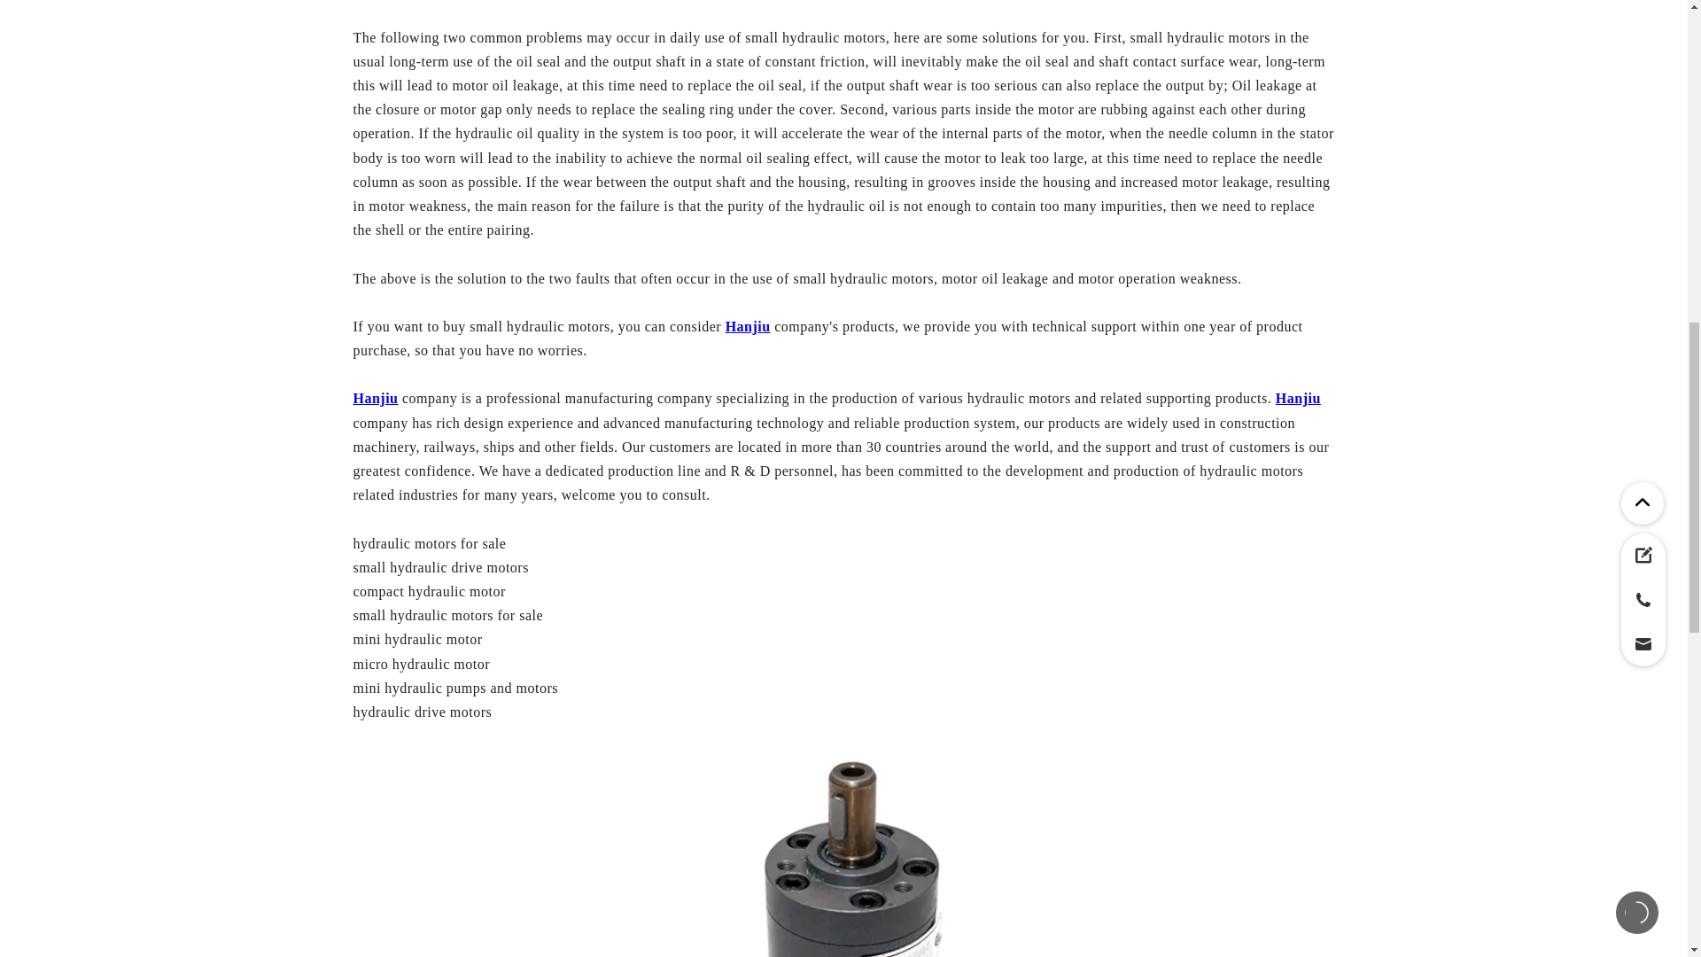 This screenshot has width=1701, height=957. I want to click on Hanjiu, so click(1299, 397).